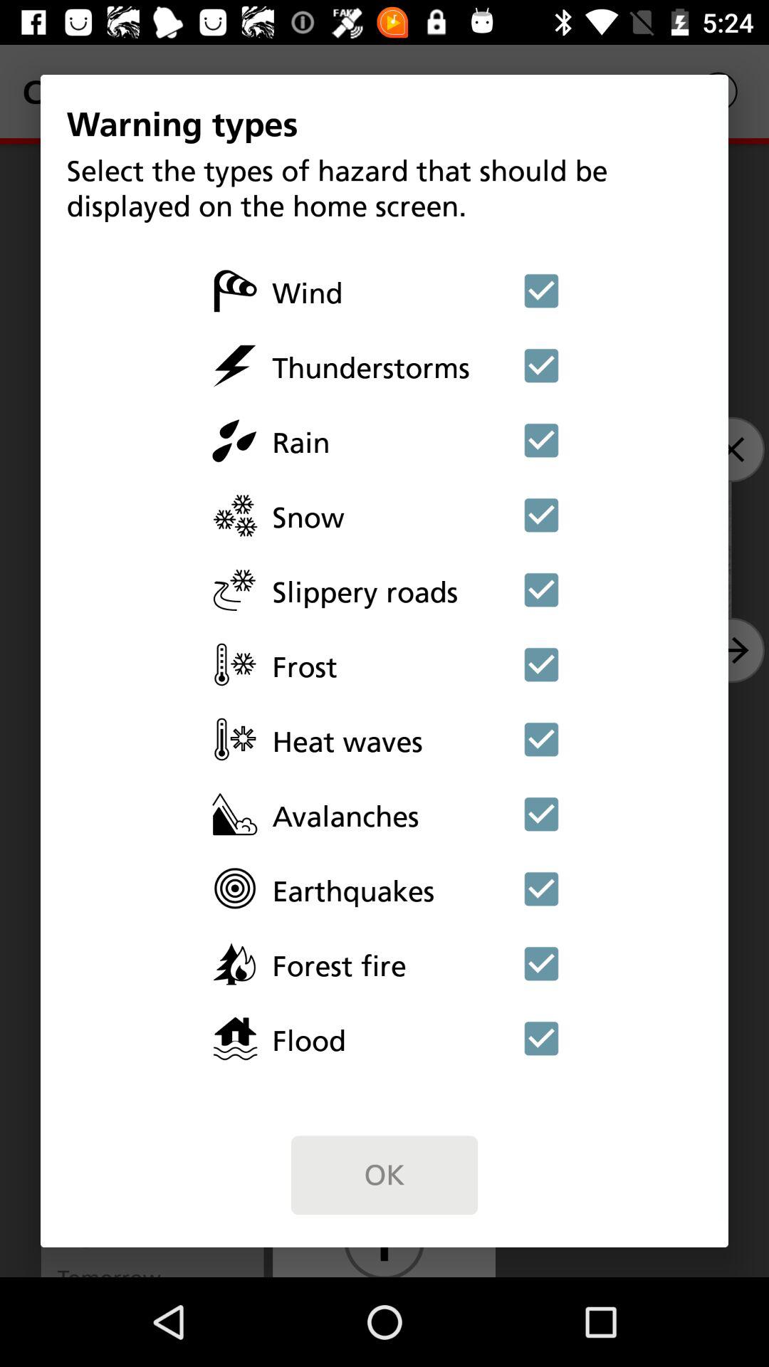 The image size is (769, 1367). Describe the element at coordinates (541, 590) in the screenshot. I see `toggle slippery road notification` at that location.